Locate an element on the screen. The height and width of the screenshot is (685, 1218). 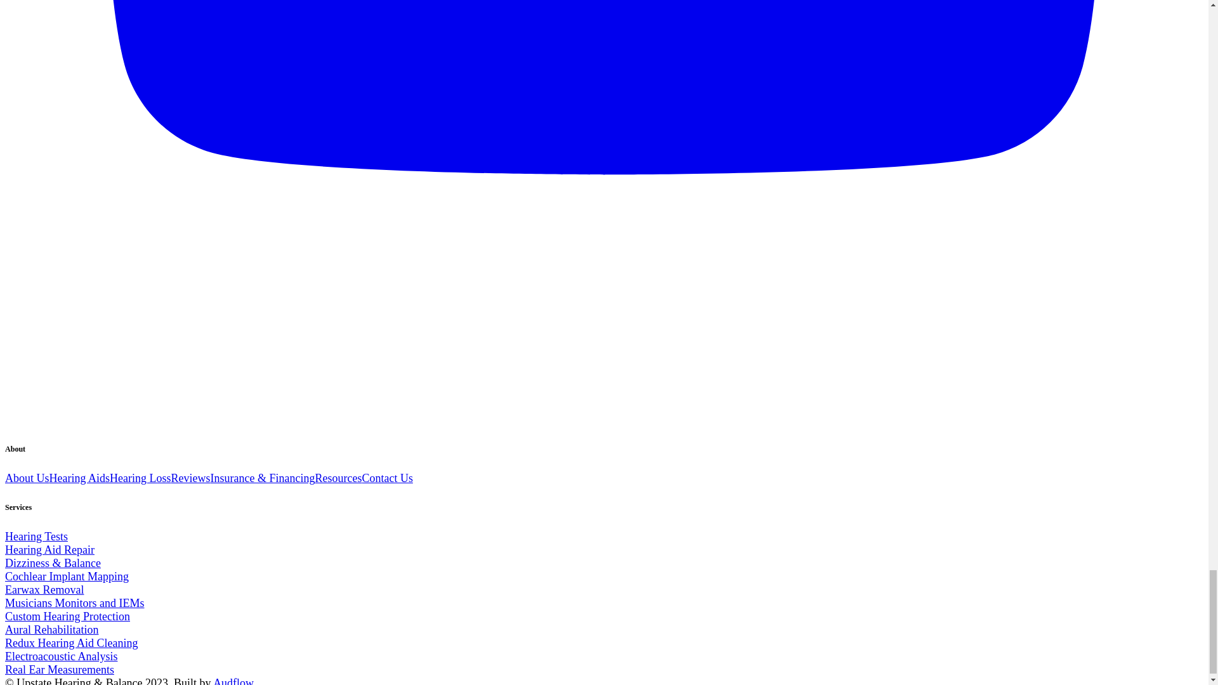
About Us is located at coordinates (27, 478).